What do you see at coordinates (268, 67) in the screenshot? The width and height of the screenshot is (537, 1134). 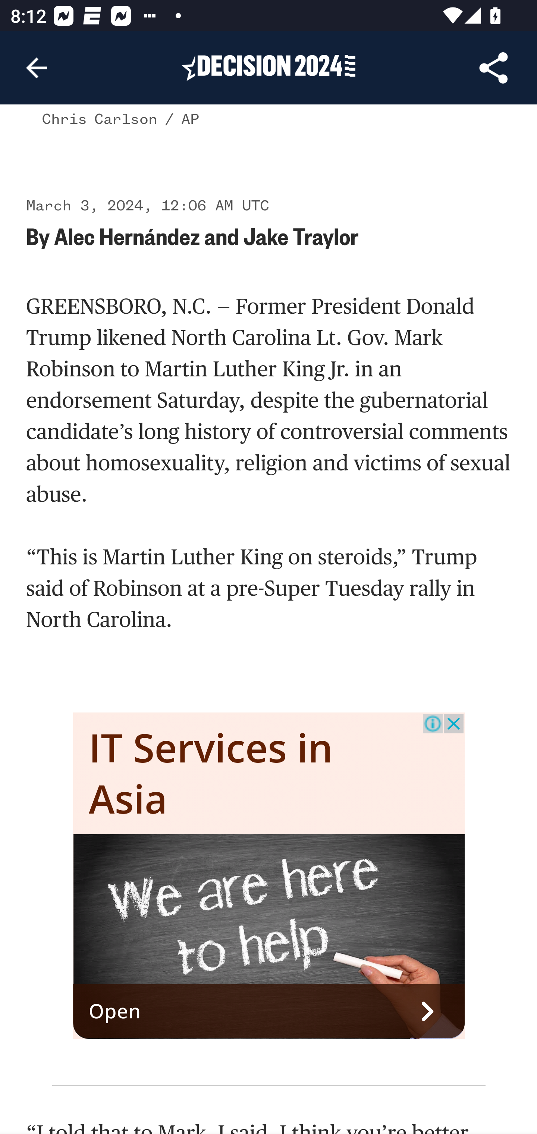 I see `Header, Decision 2024` at bounding box center [268, 67].